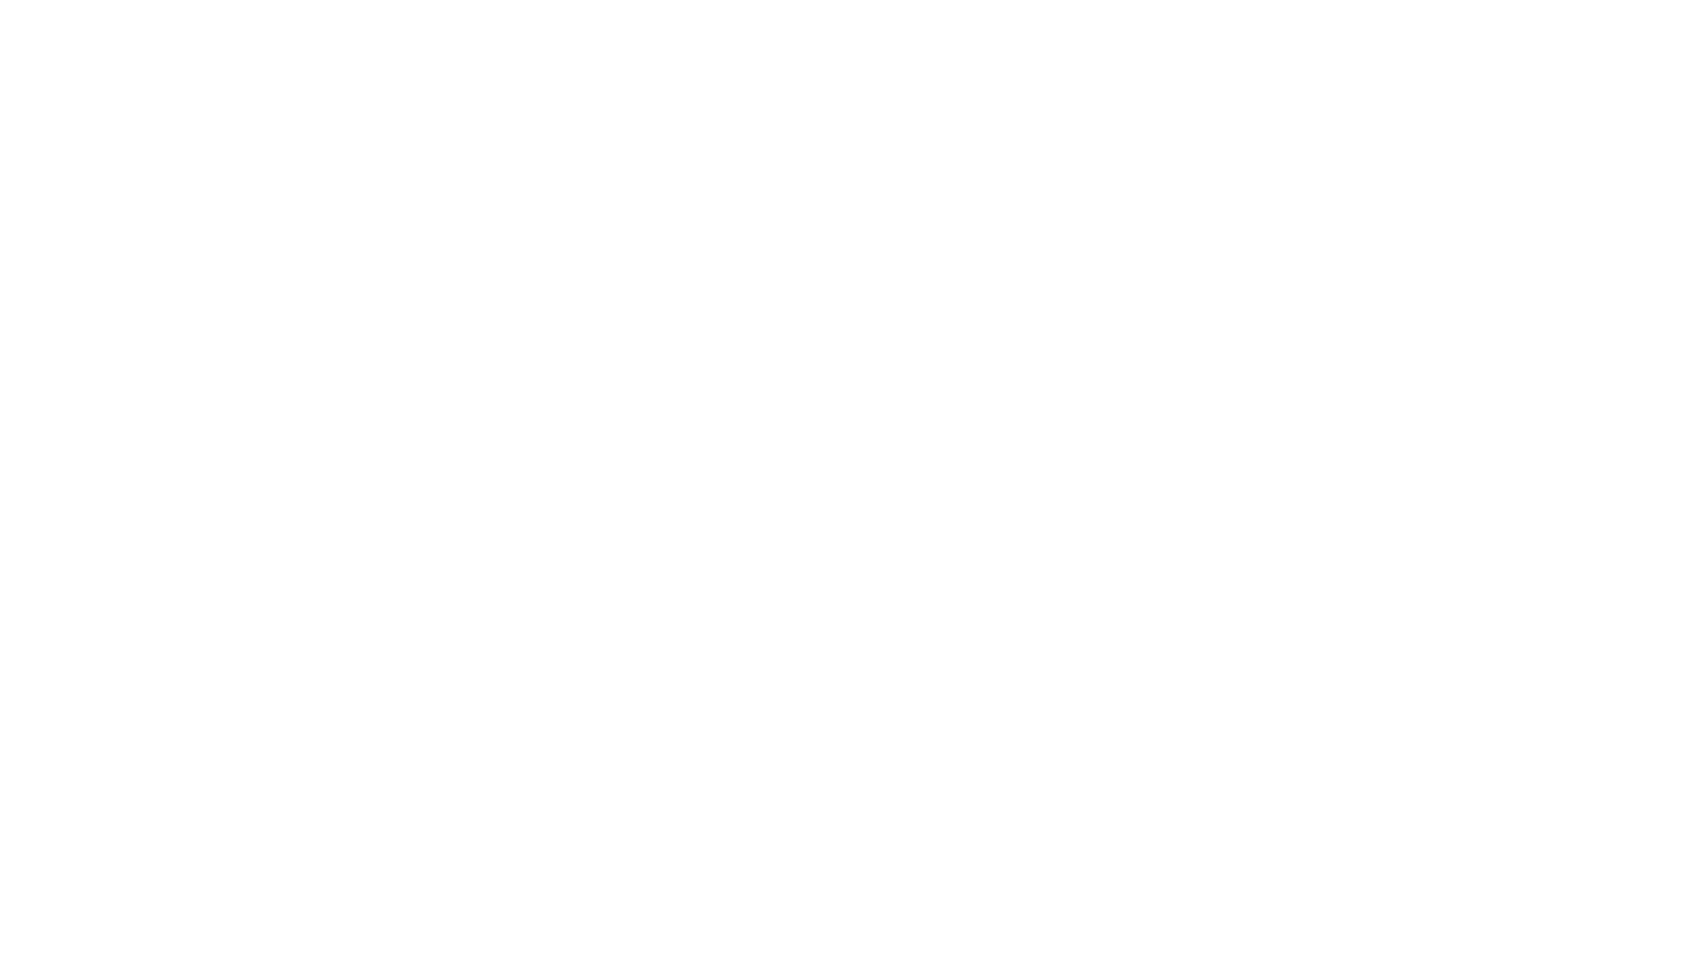 Image resolution: width=1702 pixels, height=957 pixels. Describe the element at coordinates (96, 425) in the screenshot. I see `Partnerships` at that location.